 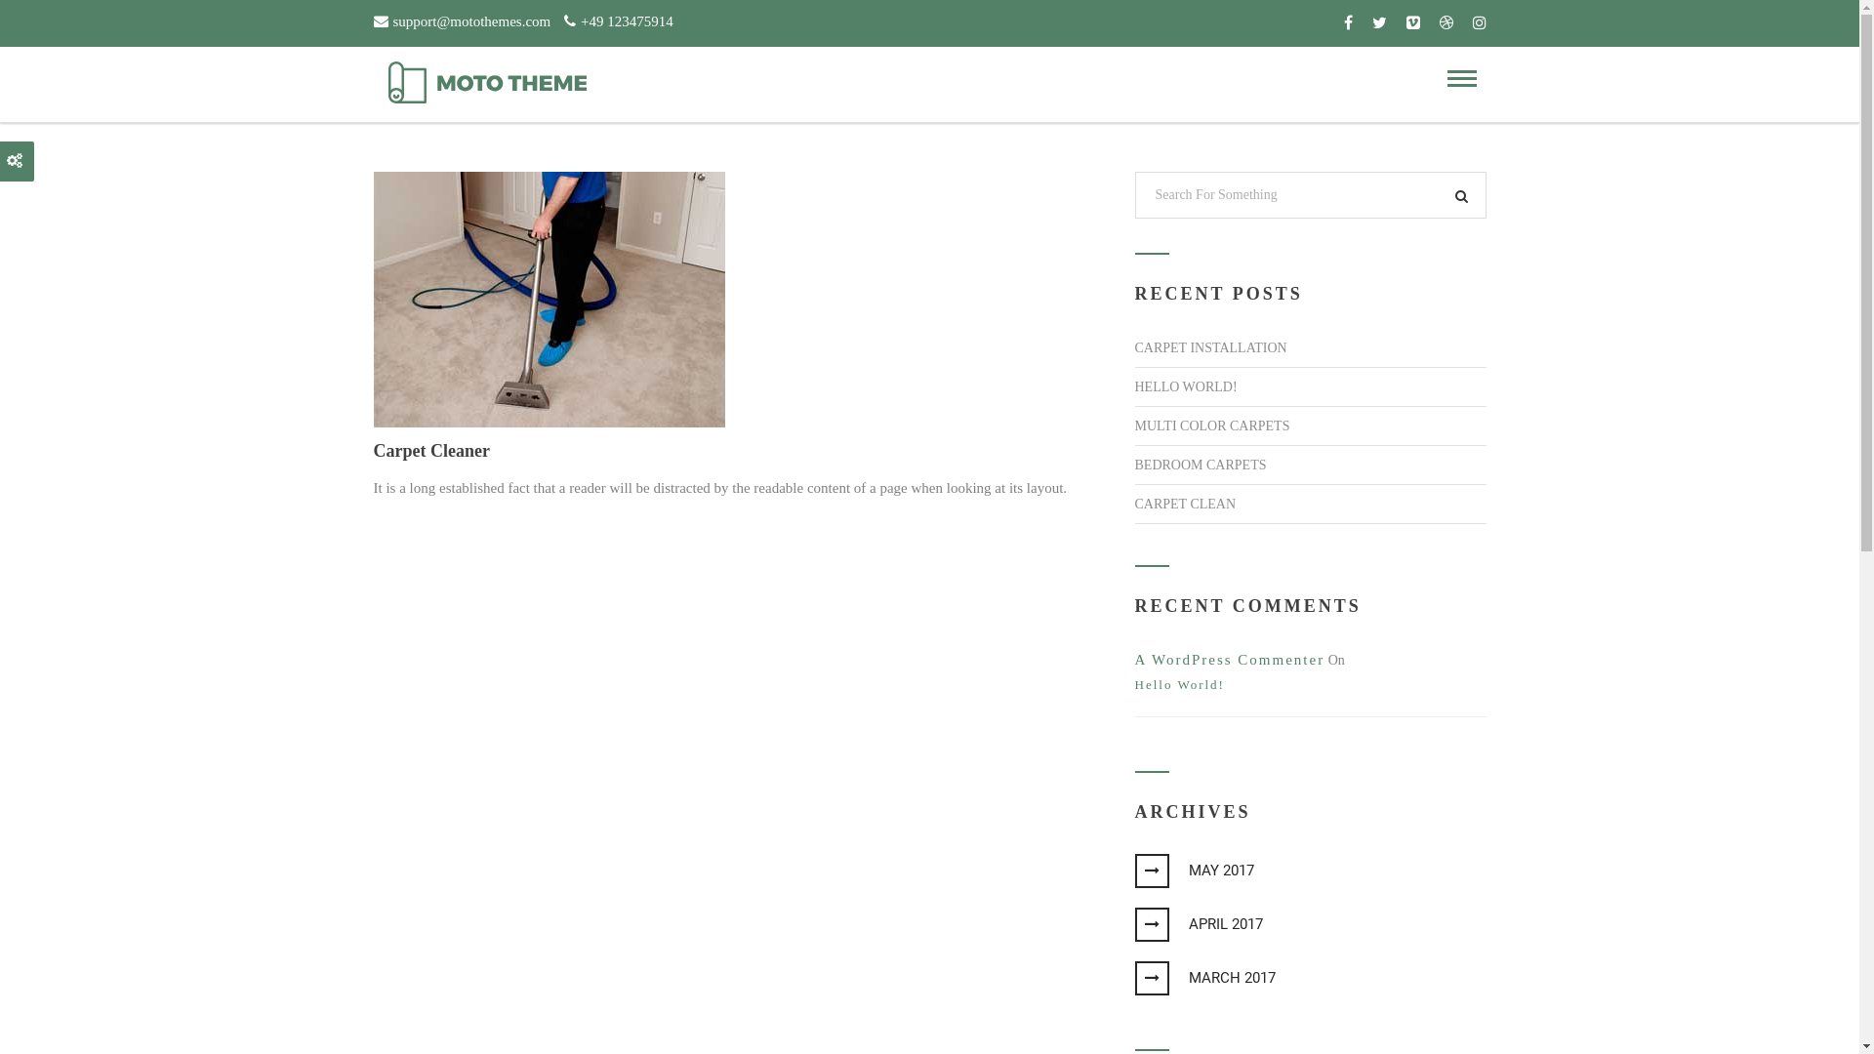 I want to click on MAY 2017, so click(x=1203, y=871).